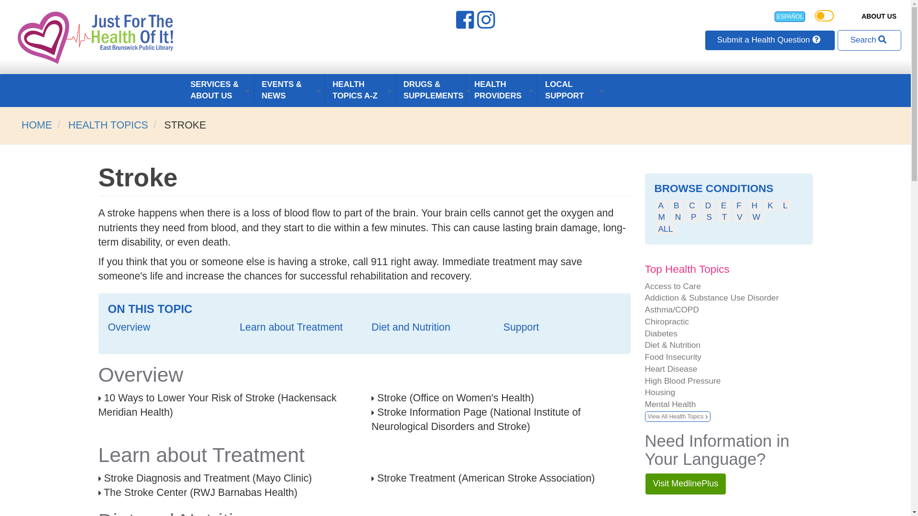 The width and height of the screenshot is (918, 516). Describe the element at coordinates (869, 40) in the screenshot. I see `Search  ` at that location.